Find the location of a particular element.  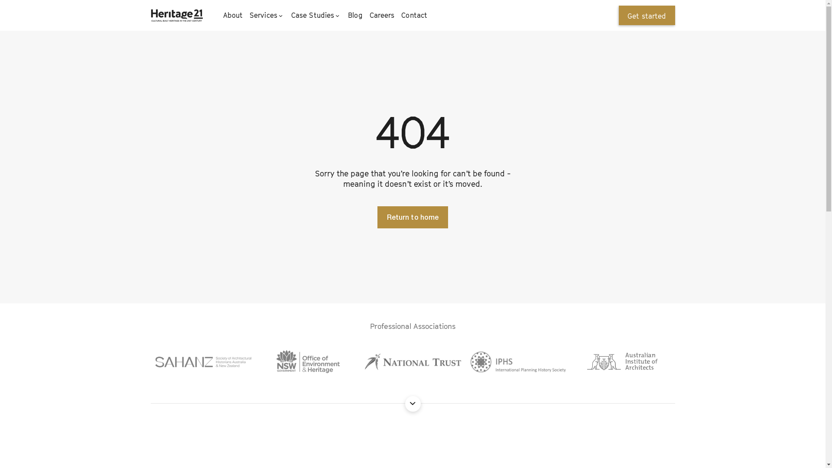

Careers is located at coordinates (382, 15).